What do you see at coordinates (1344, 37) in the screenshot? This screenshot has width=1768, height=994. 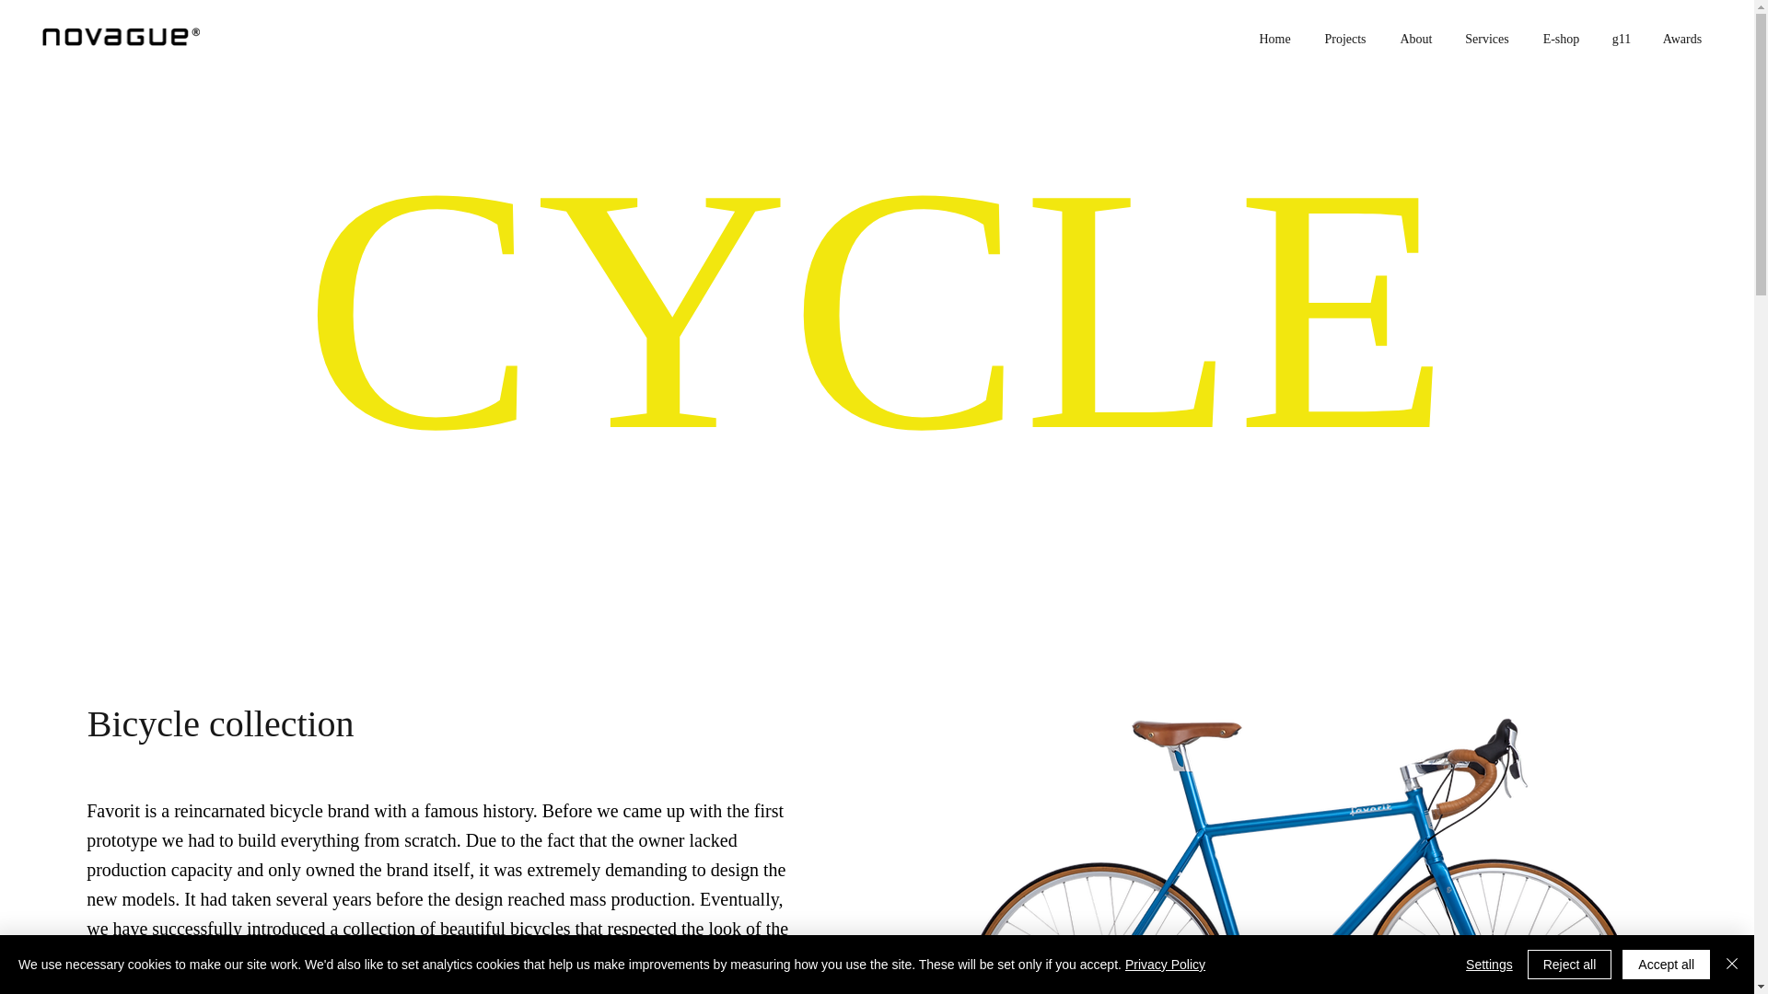 I see `Projects` at bounding box center [1344, 37].